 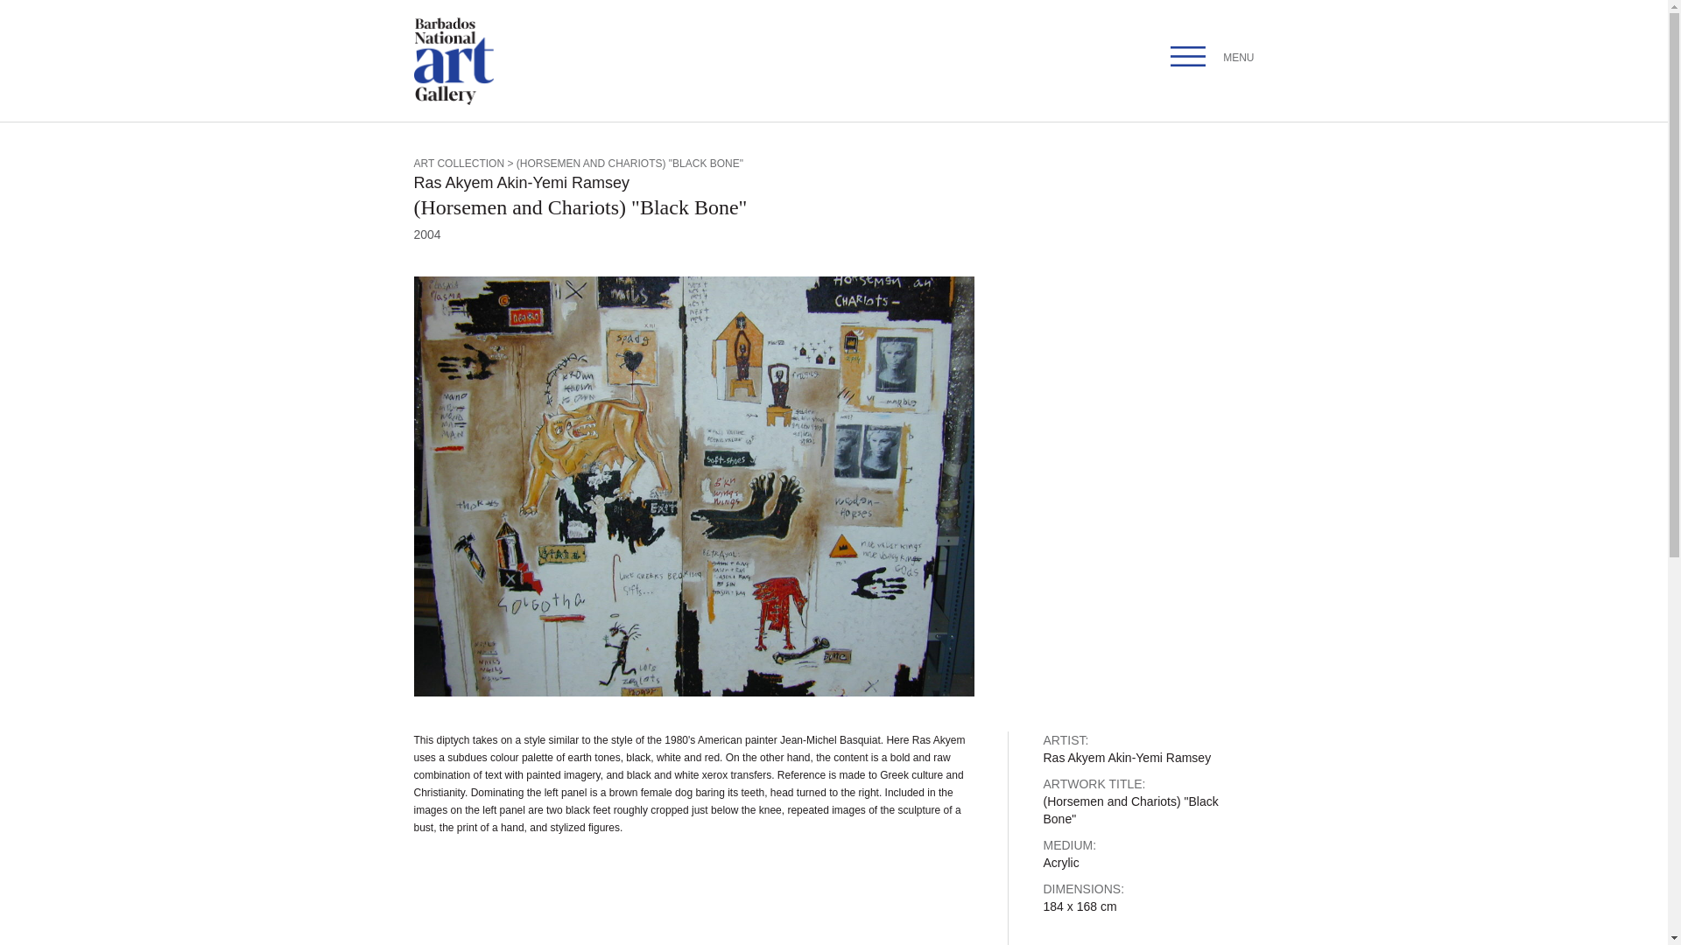 What do you see at coordinates (459, 164) in the screenshot?
I see `ART COLLECTION` at bounding box center [459, 164].